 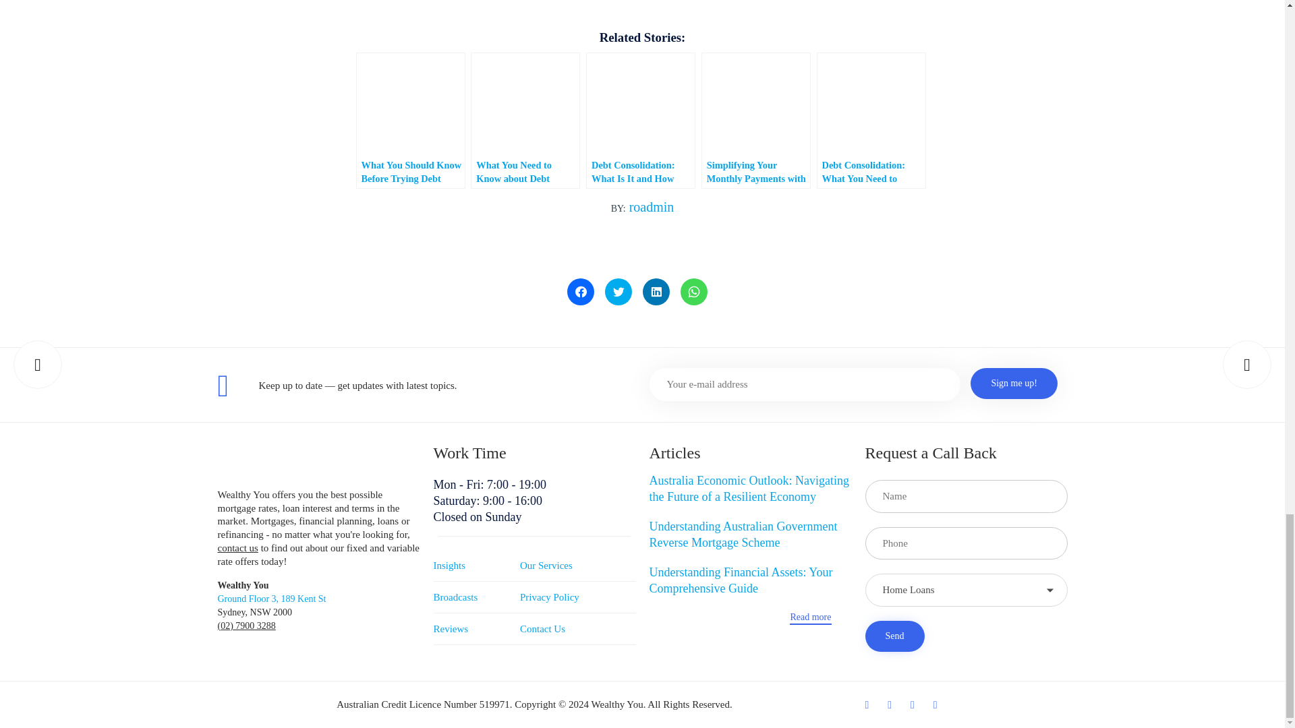 I want to click on Sign me up!, so click(x=1013, y=383).